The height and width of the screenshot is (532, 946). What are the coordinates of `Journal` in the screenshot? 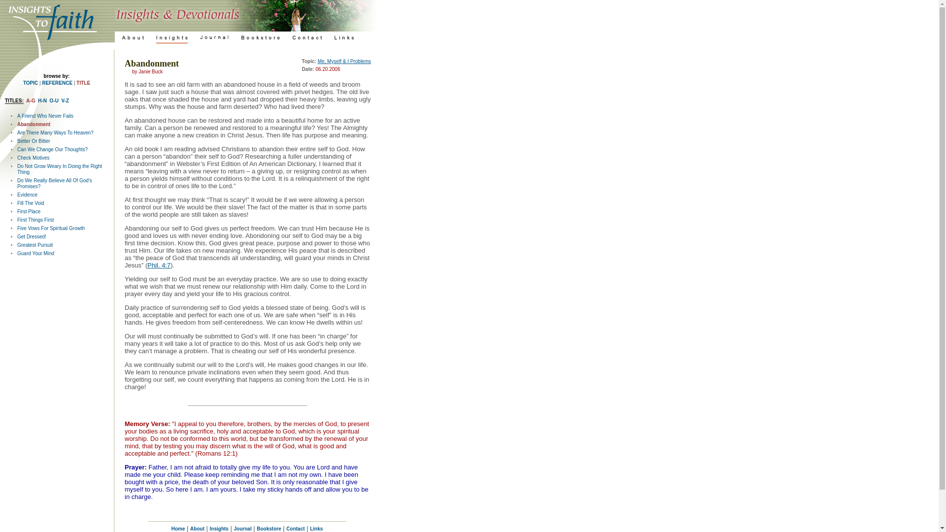 It's located at (242, 529).